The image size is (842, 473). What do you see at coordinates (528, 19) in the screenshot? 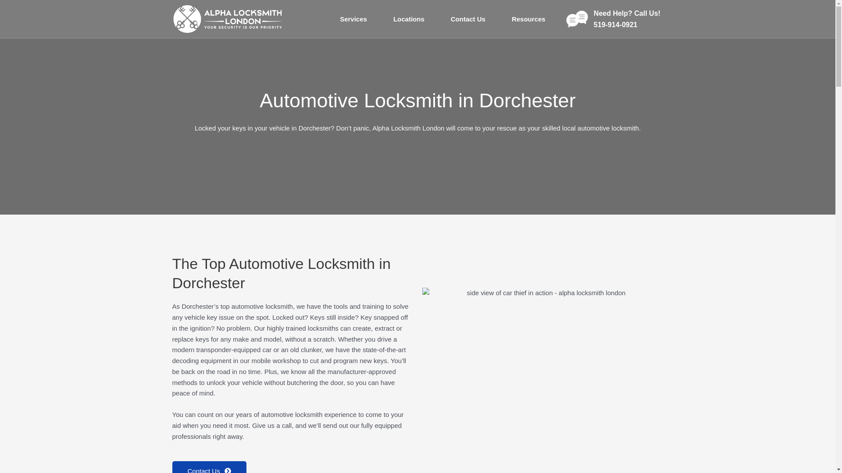
I see `Resources` at bounding box center [528, 19].